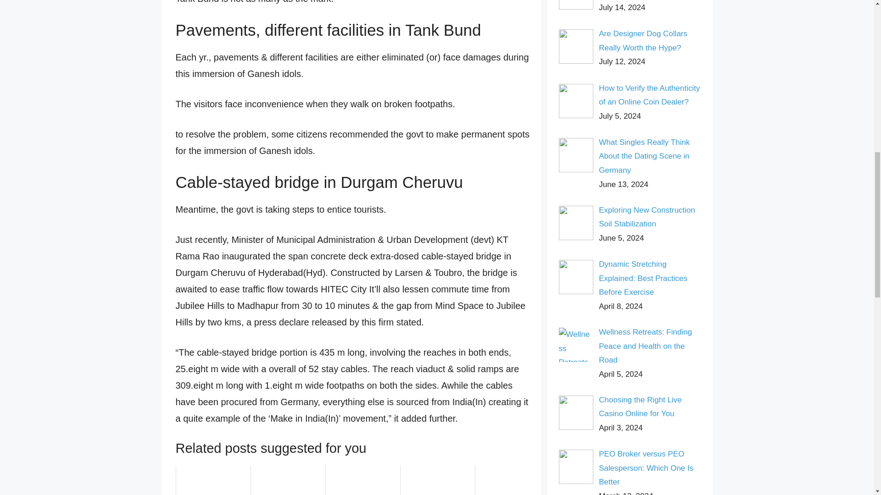 The image size is (881, 495). What do you see at coordinates (649, 95) in the screenshot?
I see `How to Verify the Authenticity of an Online Coin Dealer?` at bounding box center [649, 95].